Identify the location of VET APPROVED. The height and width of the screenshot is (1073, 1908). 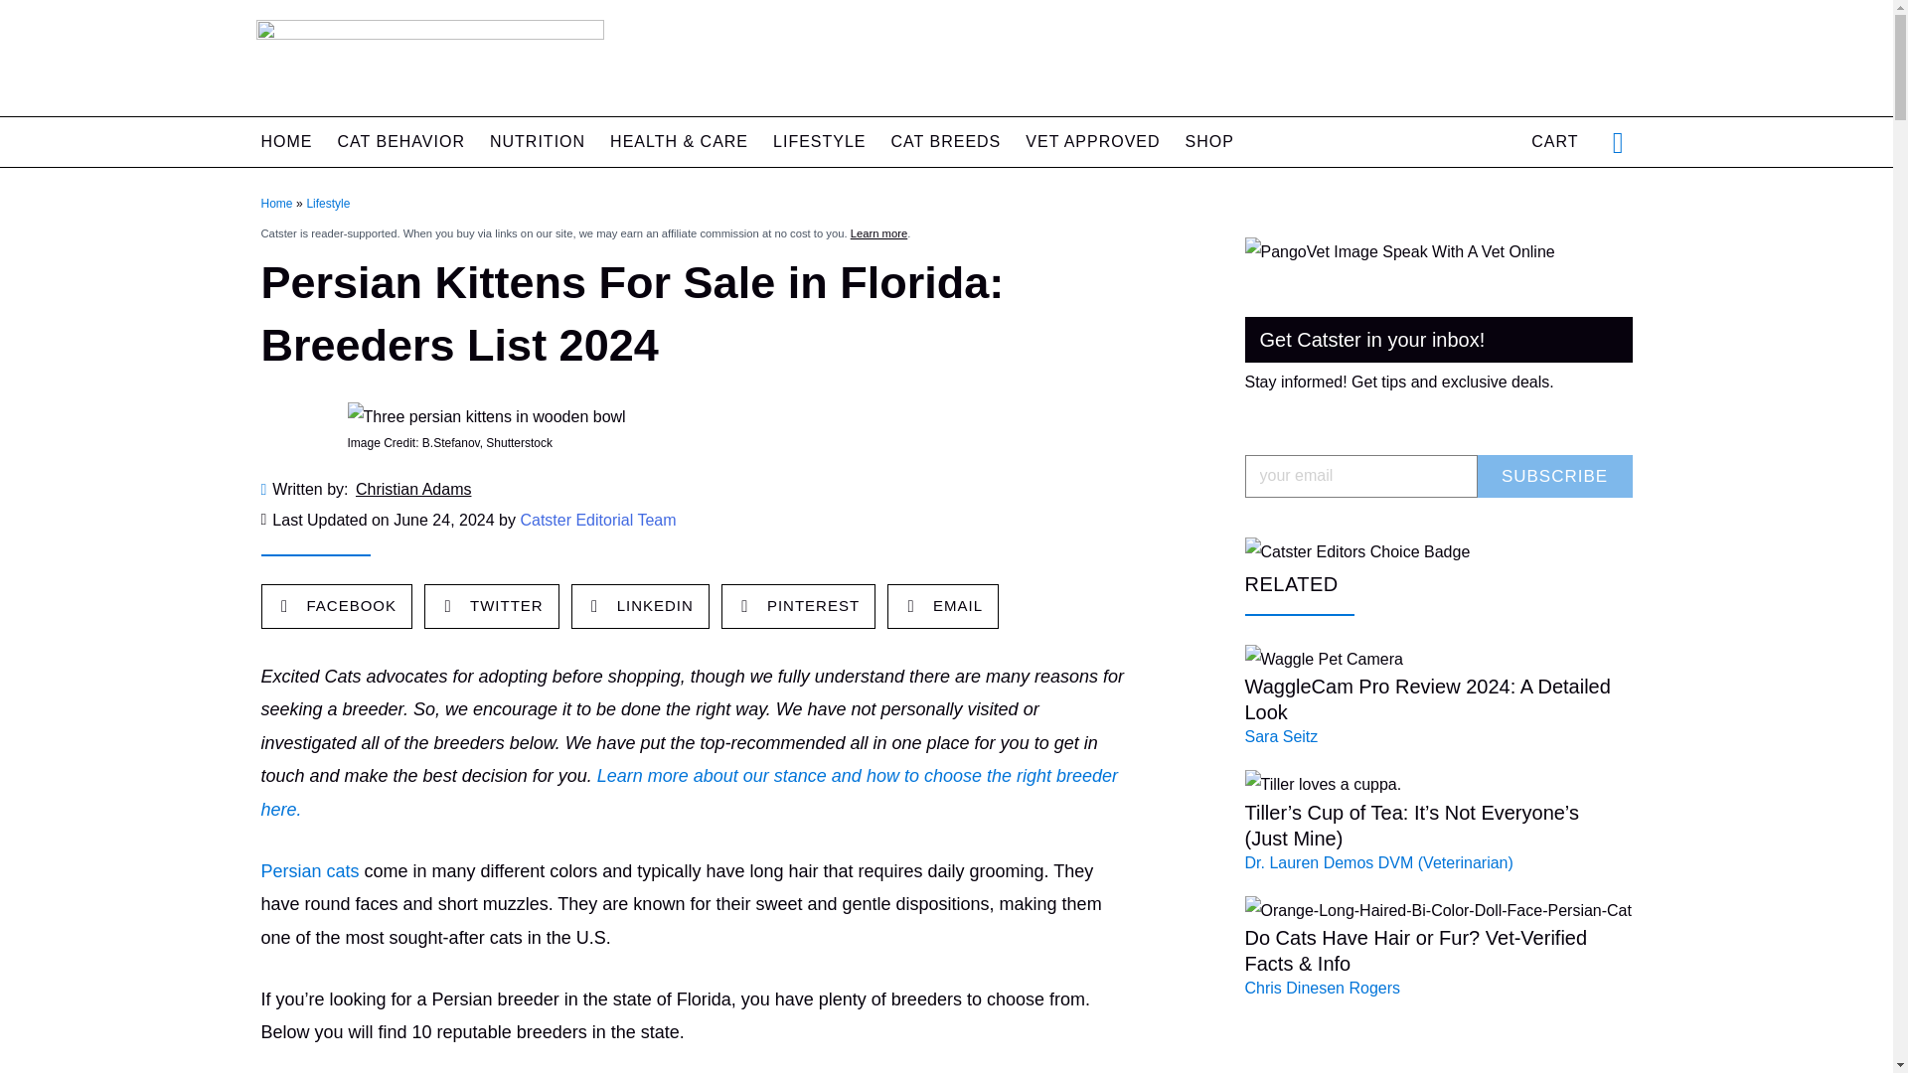
(1093, 141).